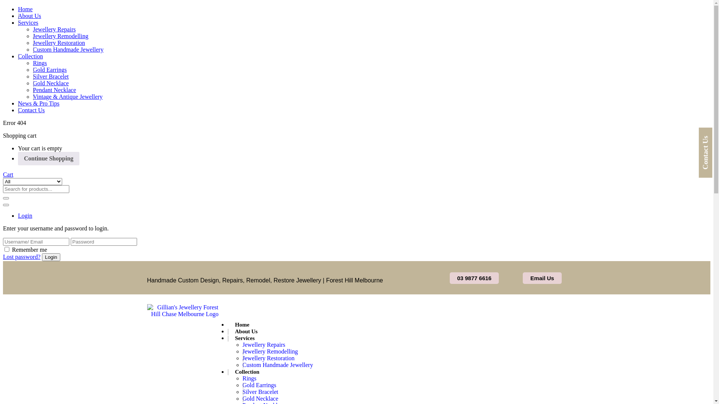  What do you see at coordinates (68, 49) in the screenshot?
I see `Custom Handmade Jewellery` at bounding box center [68, 49].